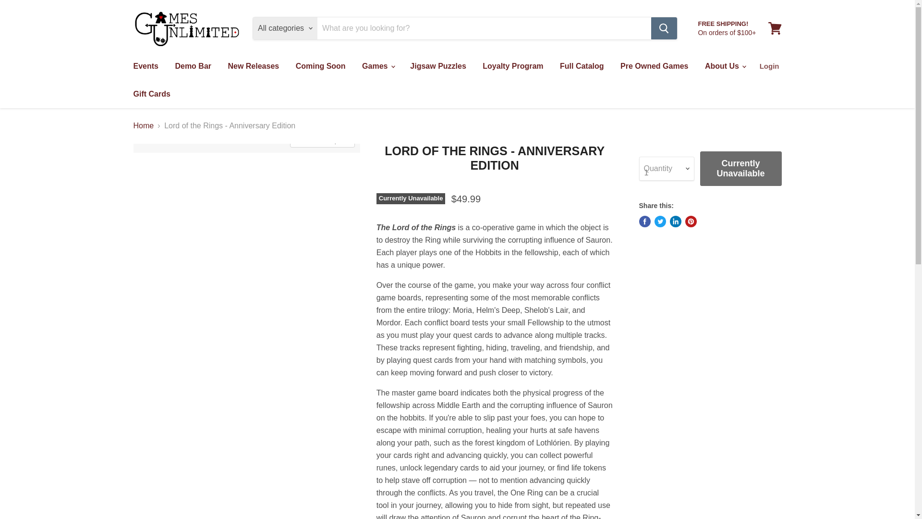  Describe the element at coordinates (775, 28) in the screenshot. I see `View cart` at that location.